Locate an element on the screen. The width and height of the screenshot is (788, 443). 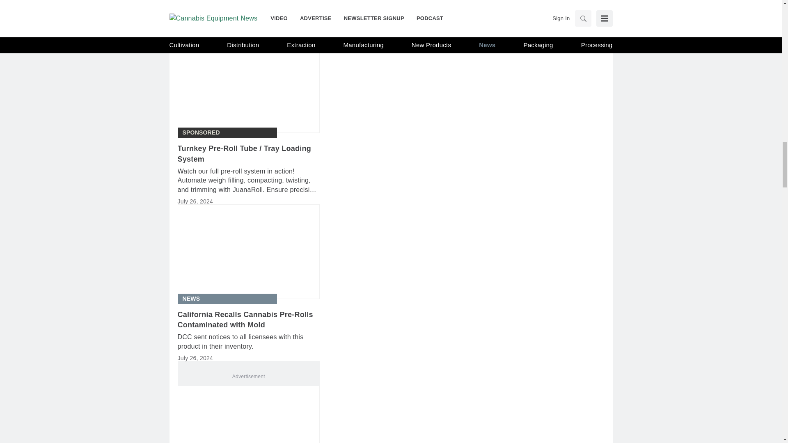
Sponsored is located at coordinates (201, 132).